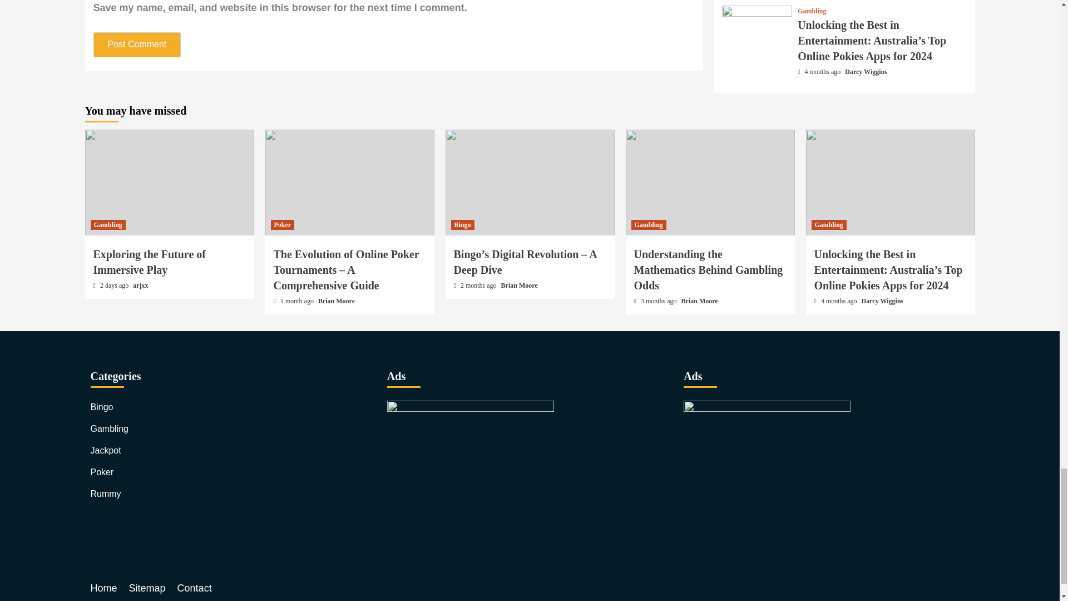  I want to click on Post Comment, so click(137, 45).